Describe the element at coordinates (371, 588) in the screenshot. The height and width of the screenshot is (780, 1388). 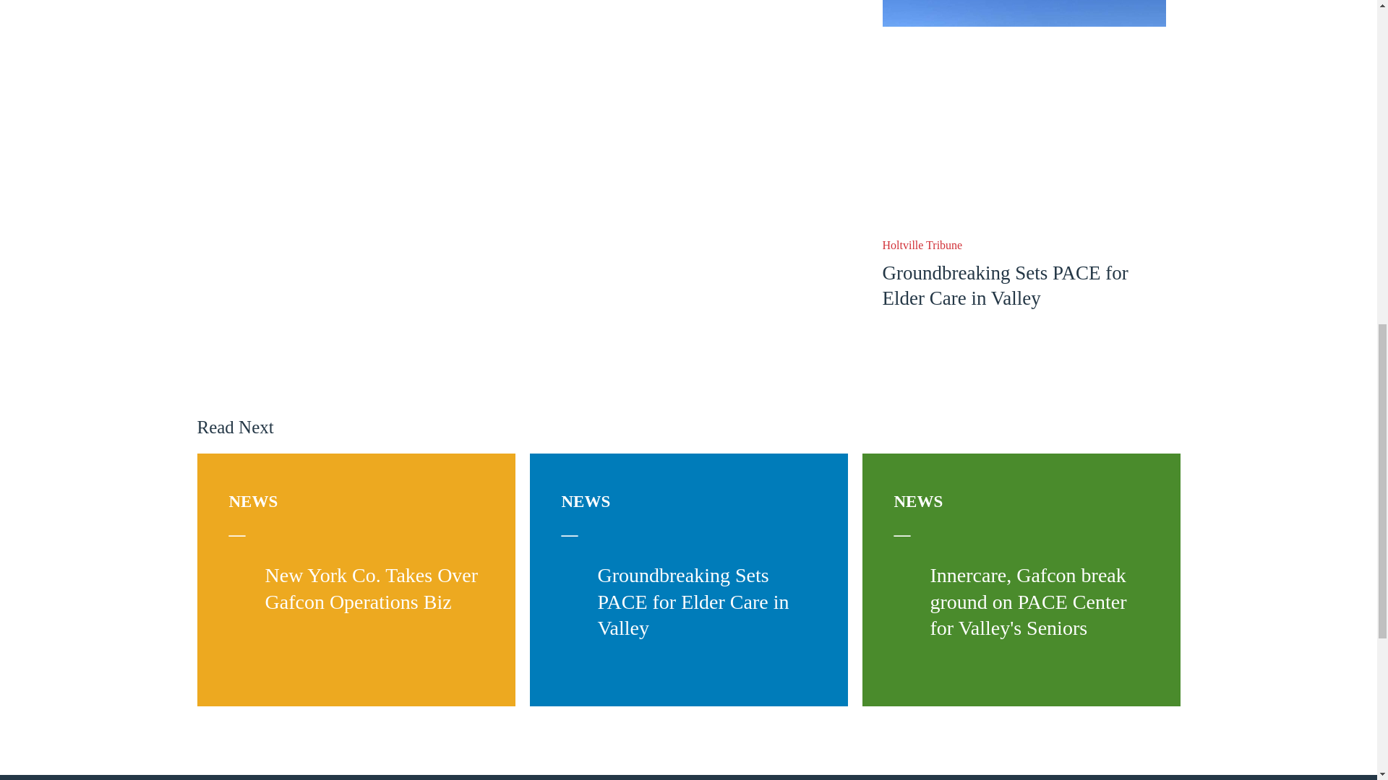
I see `New York Co. Takes Over Gafcon Operations Biz` at that location.